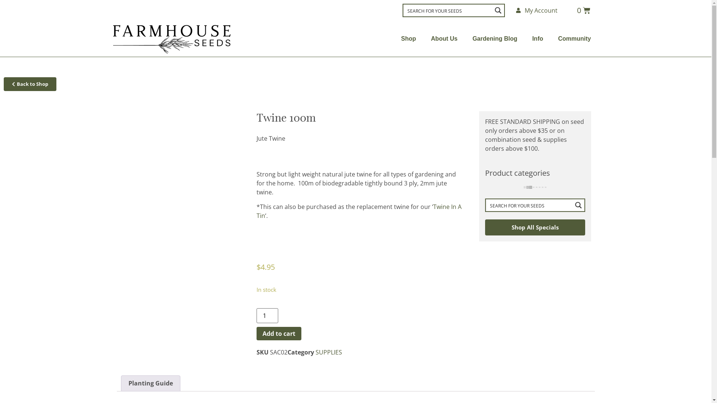 The image size is (717, 403). What do you see at coordinates (444, 39) in the screenshot?
I see `About Us` at bounding box center [444, 39].